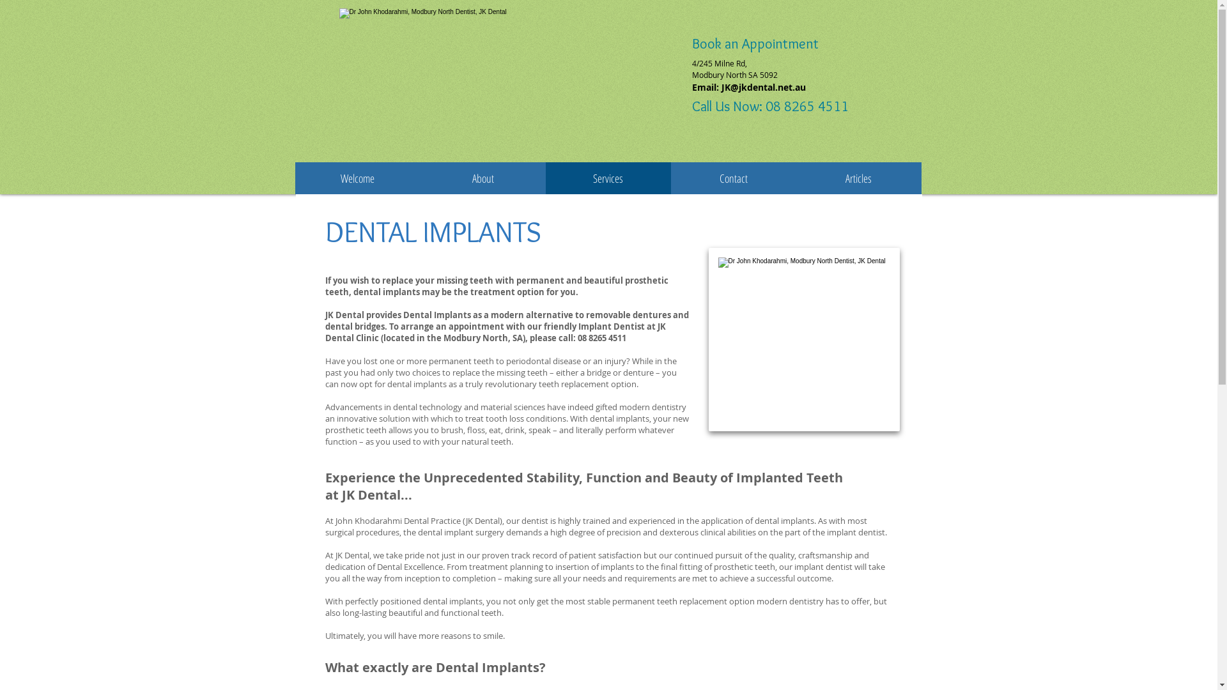 This screenshot has width=1227, height=690. Describe the element at coordinates (483, 178) in the screenshot. I see `About` at that location.